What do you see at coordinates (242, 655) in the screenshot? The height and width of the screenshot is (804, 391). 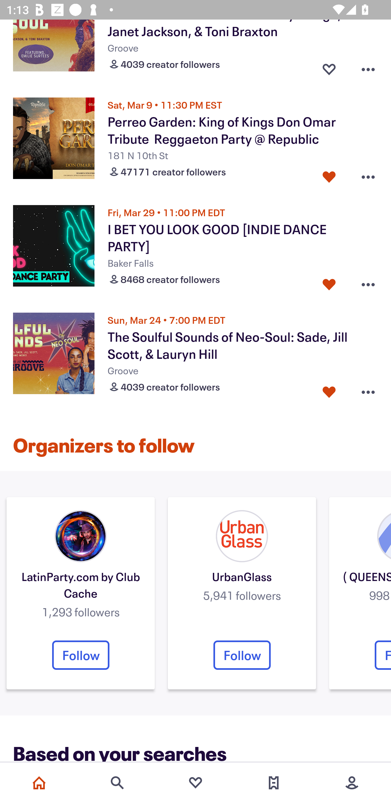 I see `Follow Organizer's follow button` at bounding box center [242, 655].